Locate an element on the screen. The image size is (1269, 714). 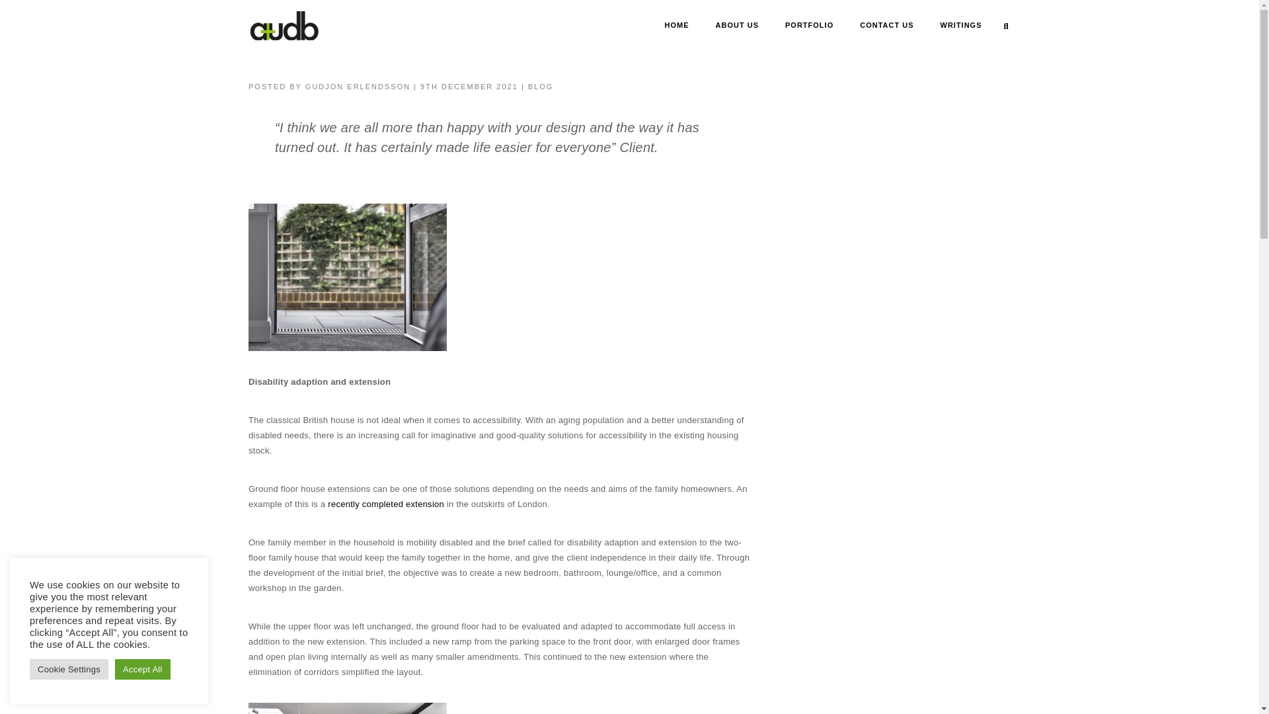
GUDJON ERLENDSSON is located at coordinates (358, 87).